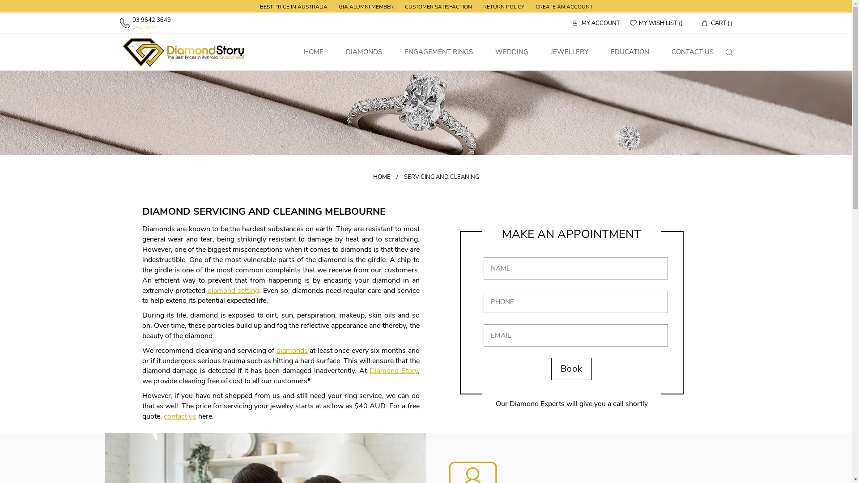 This screenshot has height=483, width=859. Describe the element at coordinates (394, 371) in the screenshot. I see `Diamond Story` at that location.